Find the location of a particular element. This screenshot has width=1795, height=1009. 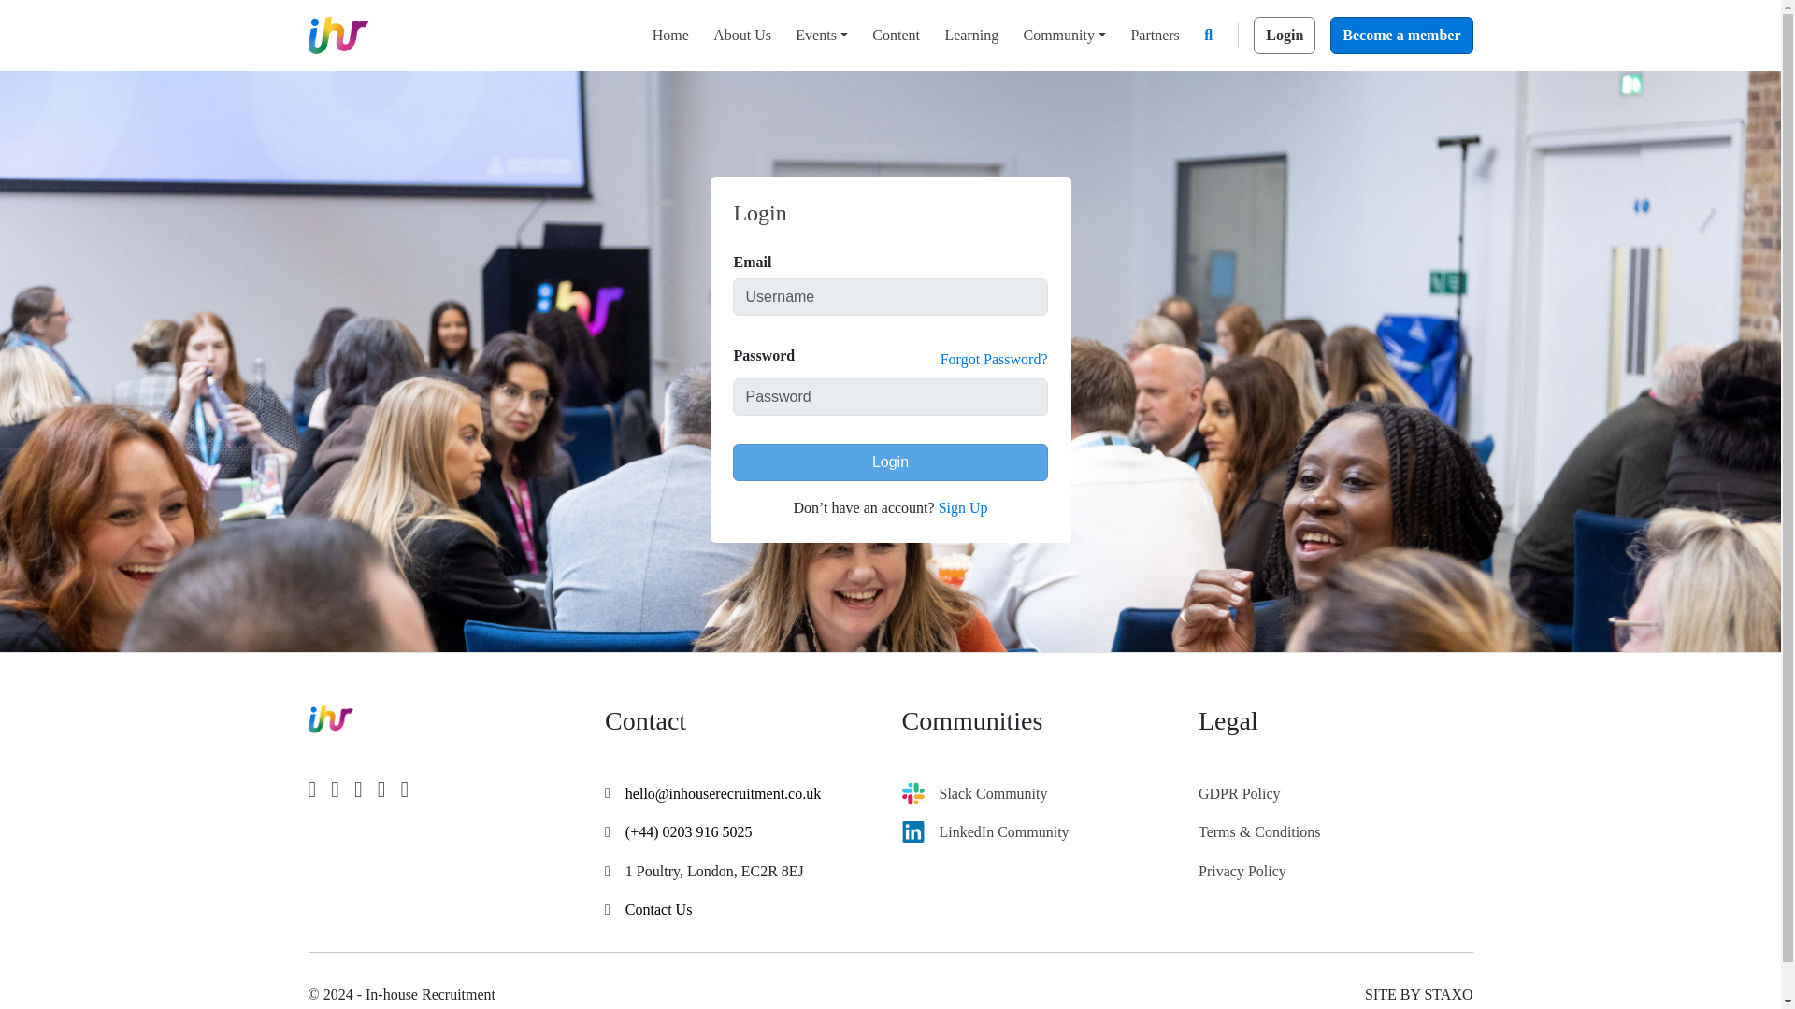

Login is located at coordinates (889, 462).